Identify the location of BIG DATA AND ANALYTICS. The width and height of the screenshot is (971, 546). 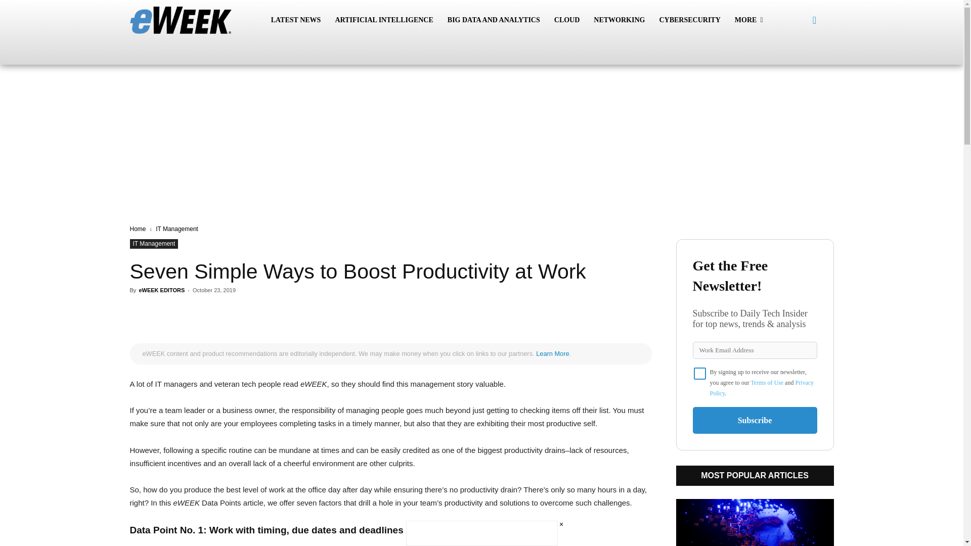
(494, 20).